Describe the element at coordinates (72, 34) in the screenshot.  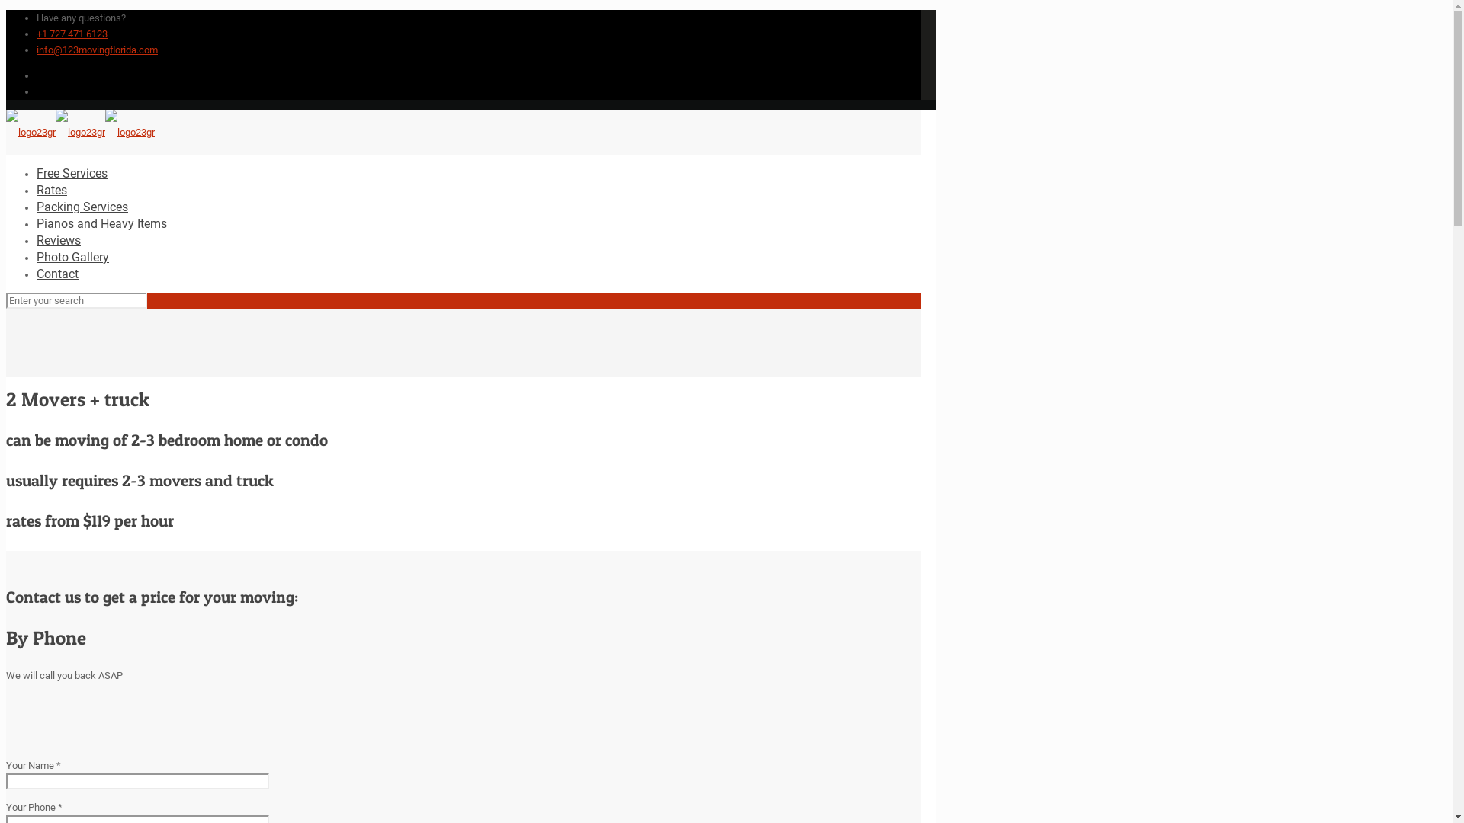
I see `+1 727 471 6123` at that location.